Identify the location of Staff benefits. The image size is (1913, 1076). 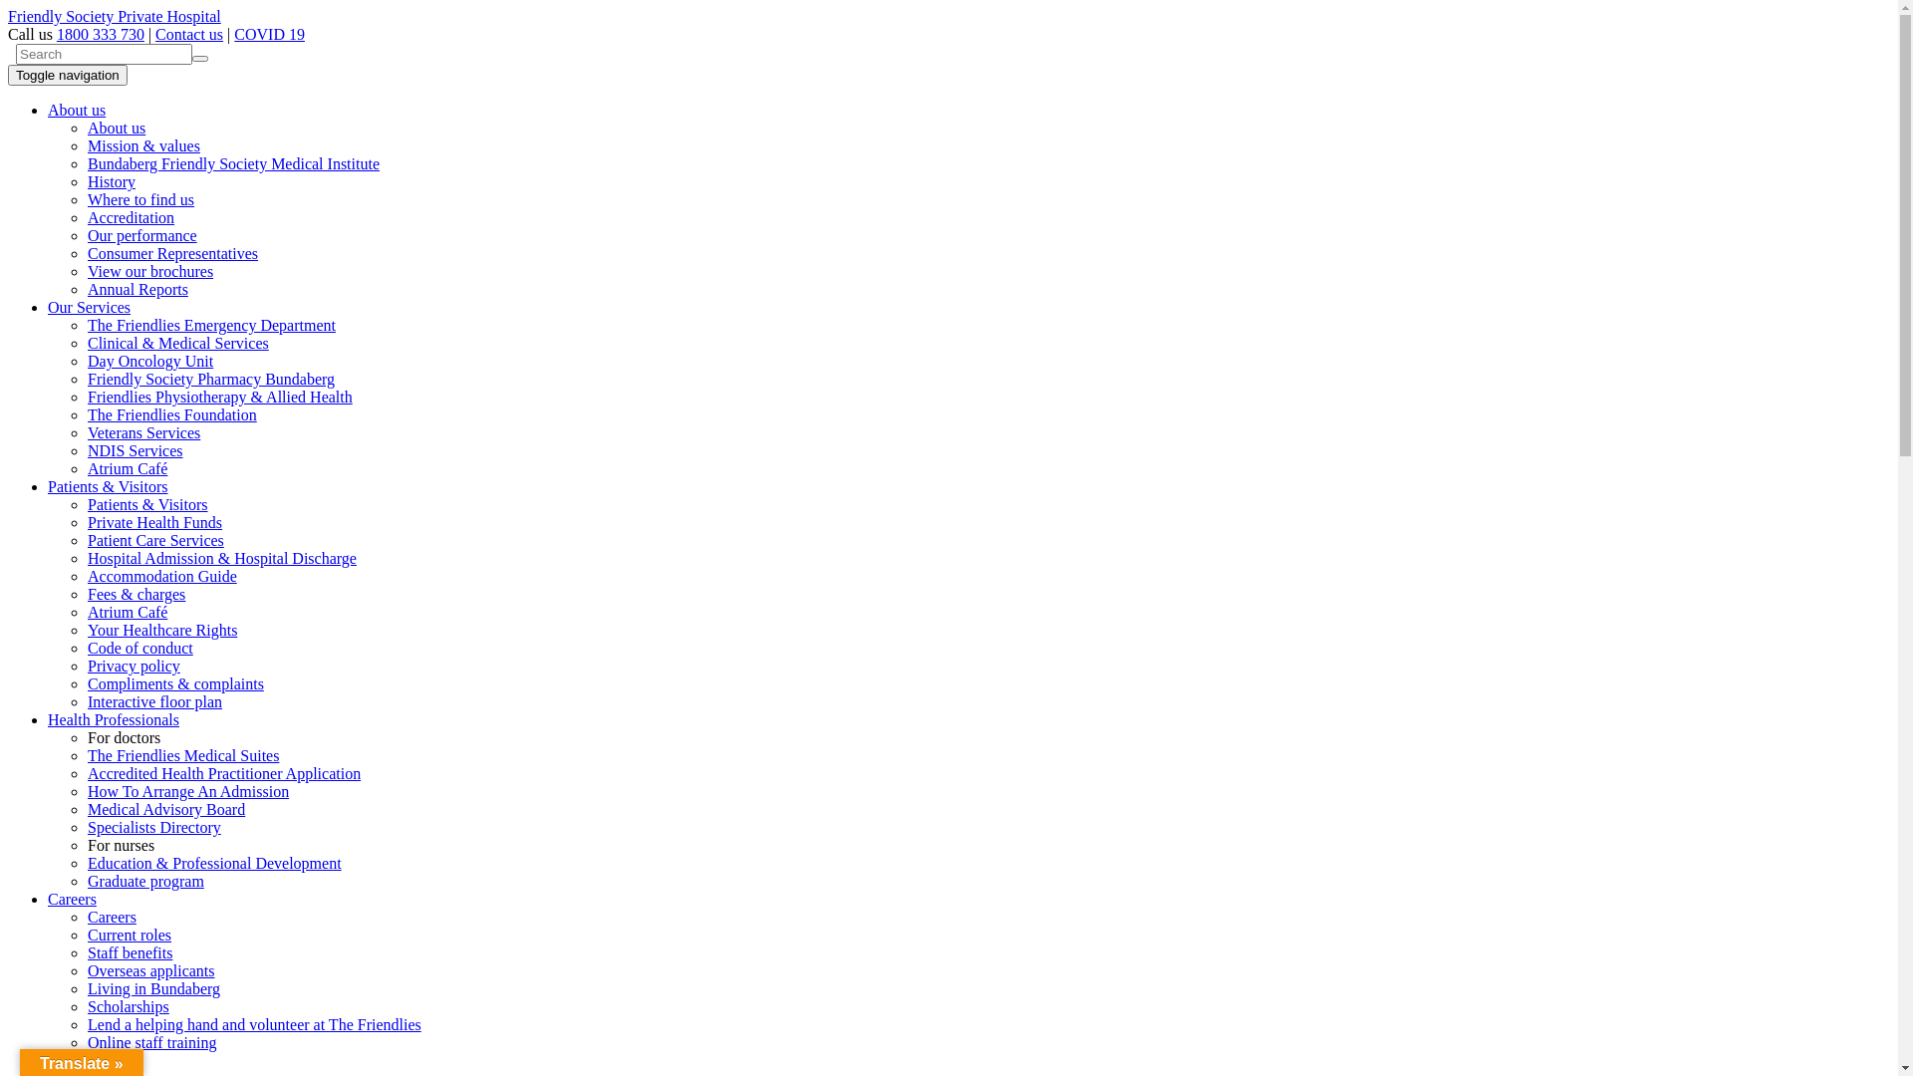
(130, 952).